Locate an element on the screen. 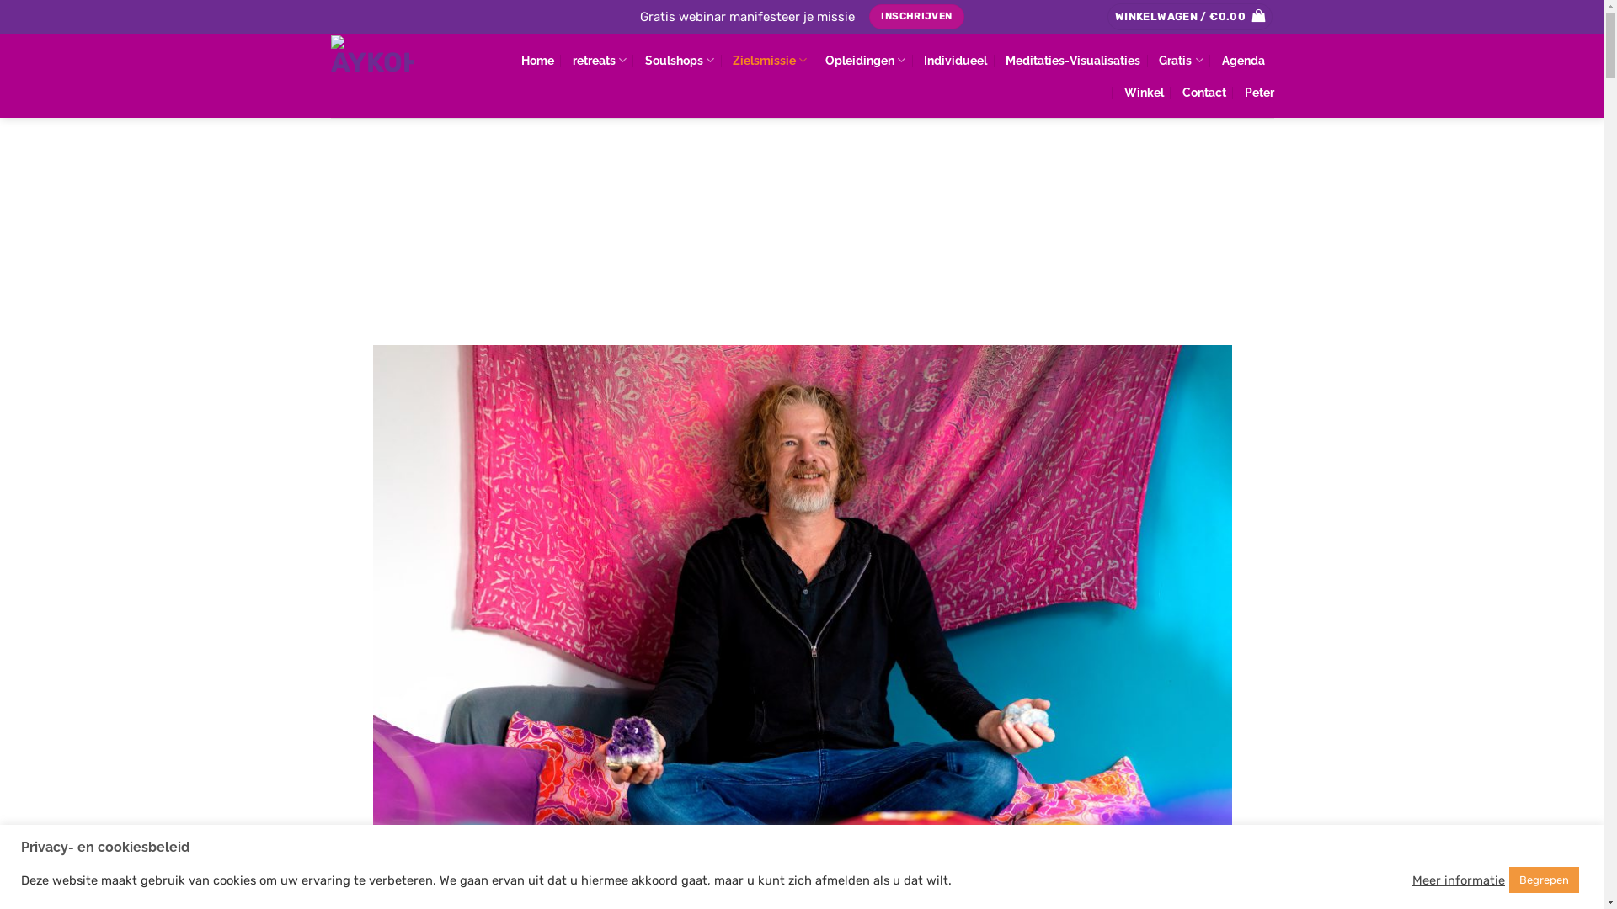  Zielsmissie is located at coordinates (770, 61).